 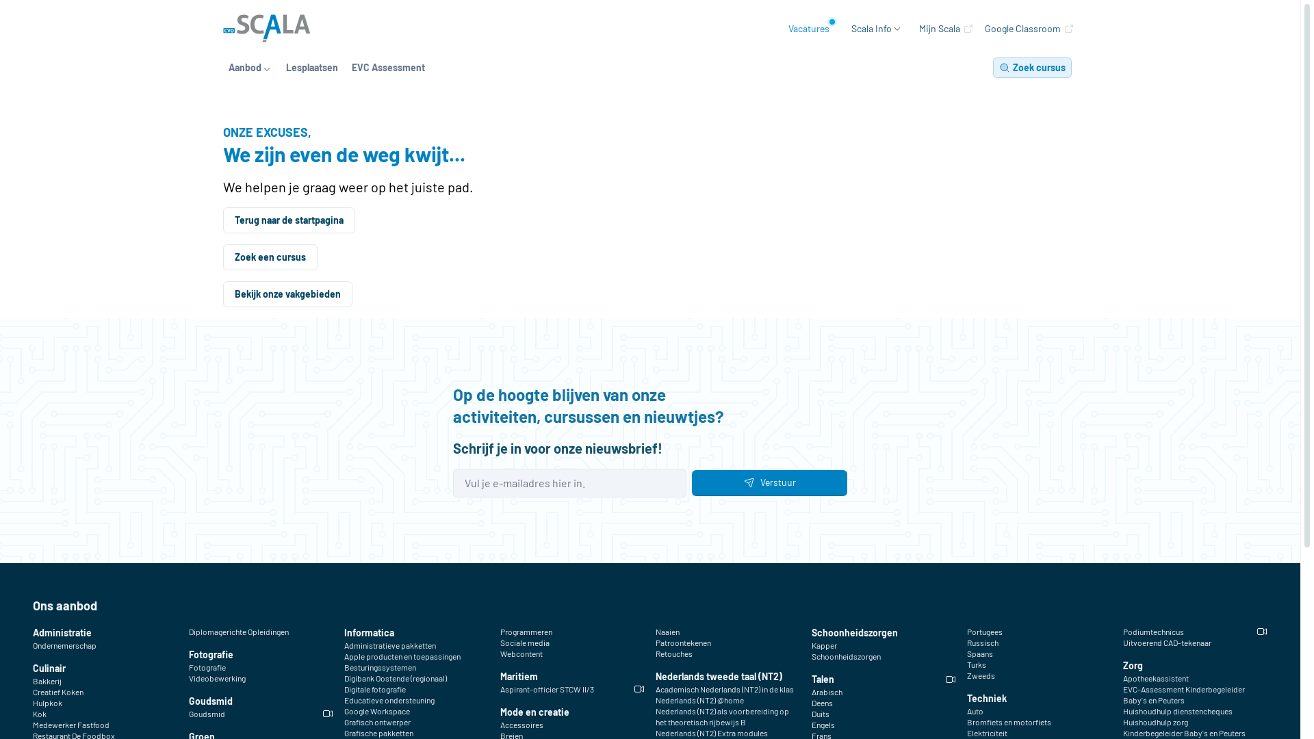 What do you see at coordinates (719, 677) in the screenshot?
I see `Nederlands tweede taal (NT2)` at bounding box center [719, 677].